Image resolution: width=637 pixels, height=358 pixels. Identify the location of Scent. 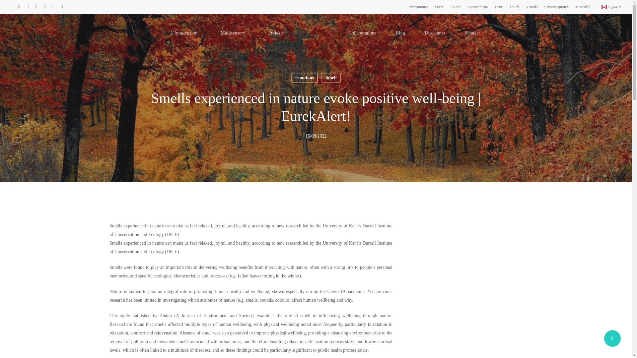
(439, 7).